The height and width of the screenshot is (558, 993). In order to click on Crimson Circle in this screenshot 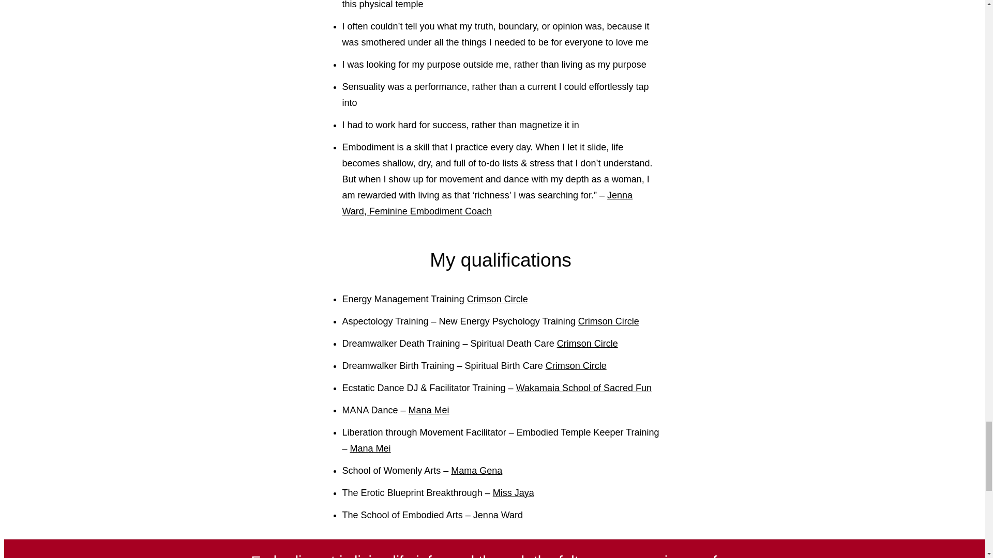, I will do `click(608, 321)`.